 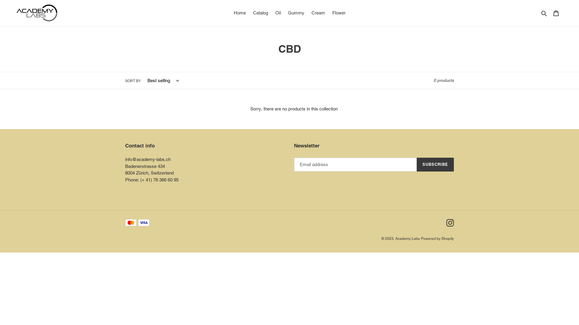 I want to click on Cream, so click(x=318, y=13).